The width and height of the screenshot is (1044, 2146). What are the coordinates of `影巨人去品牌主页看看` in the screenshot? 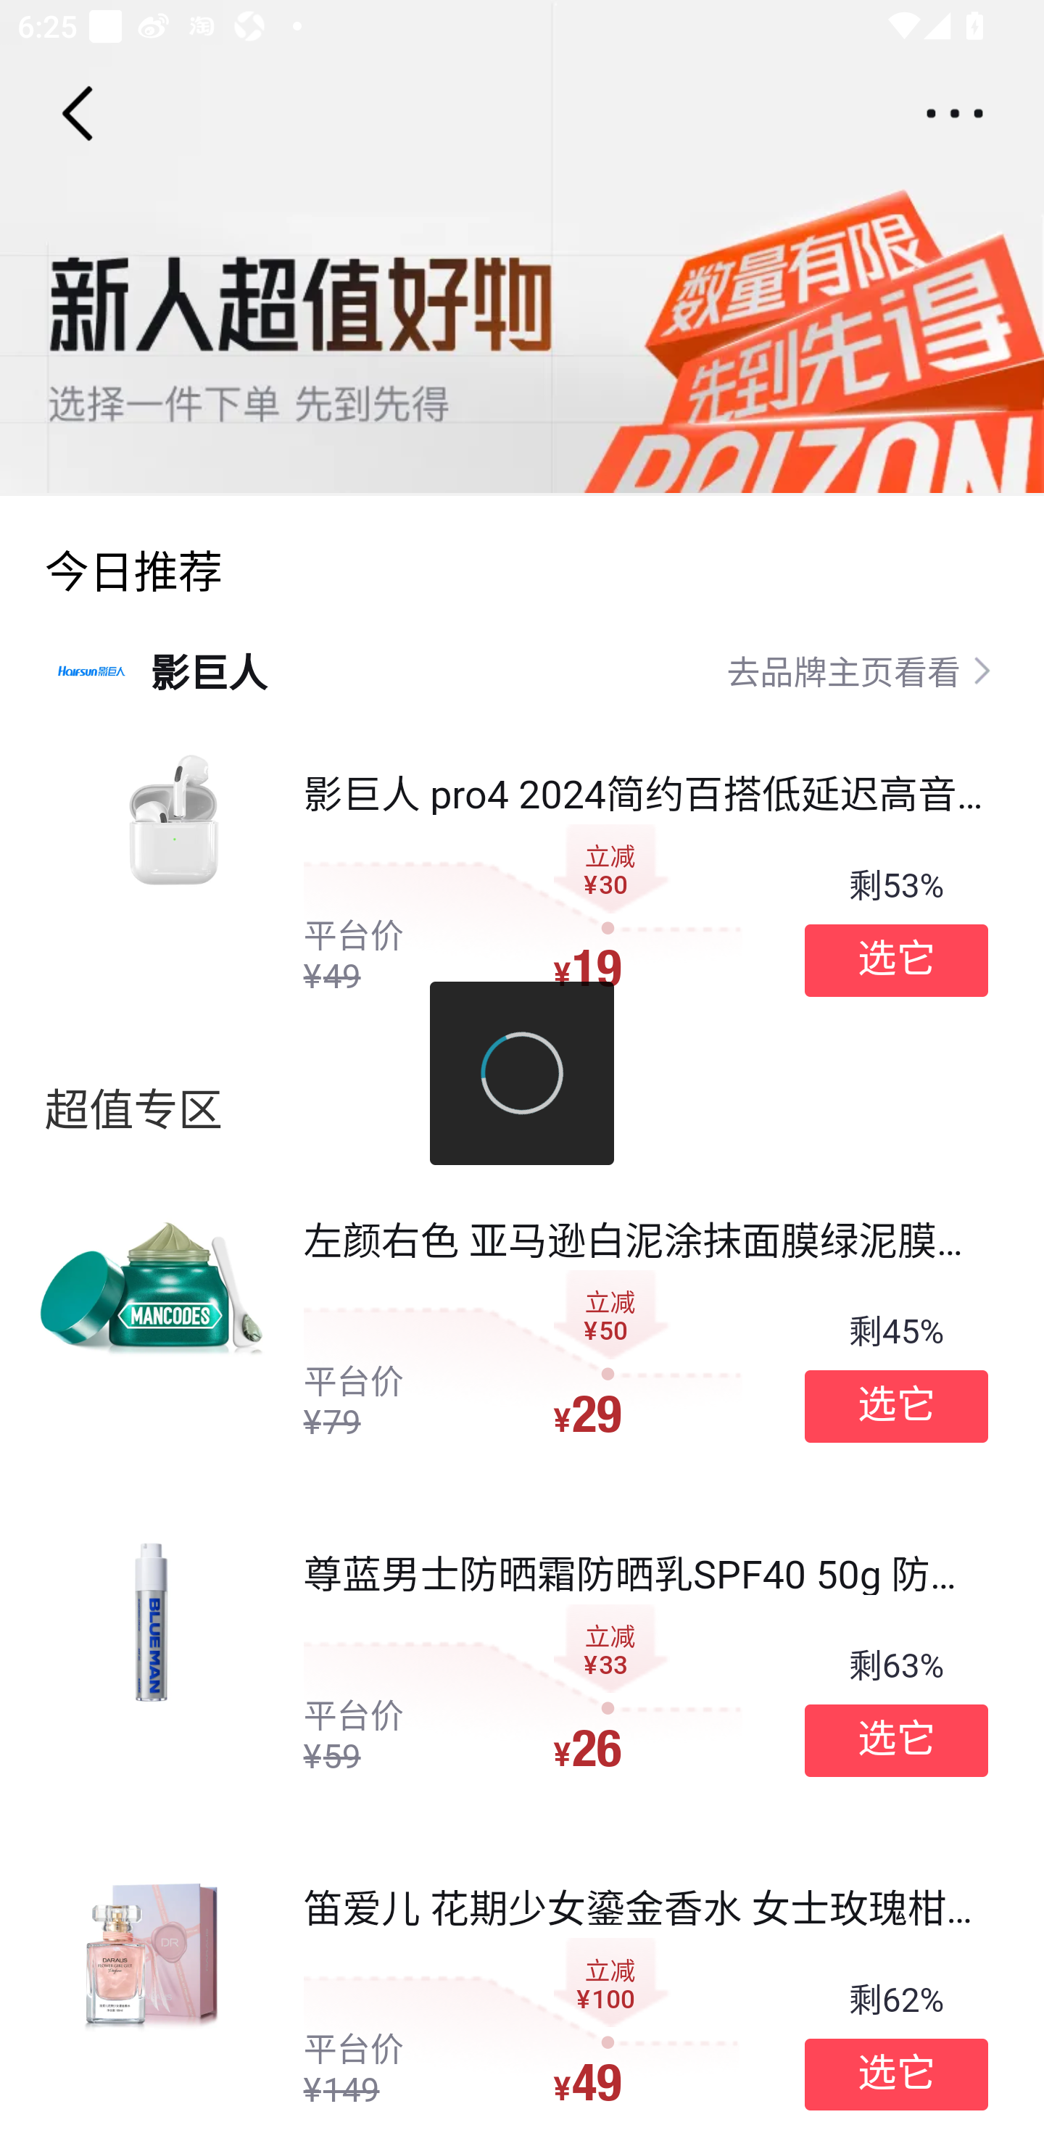 It's located at (522, 670).